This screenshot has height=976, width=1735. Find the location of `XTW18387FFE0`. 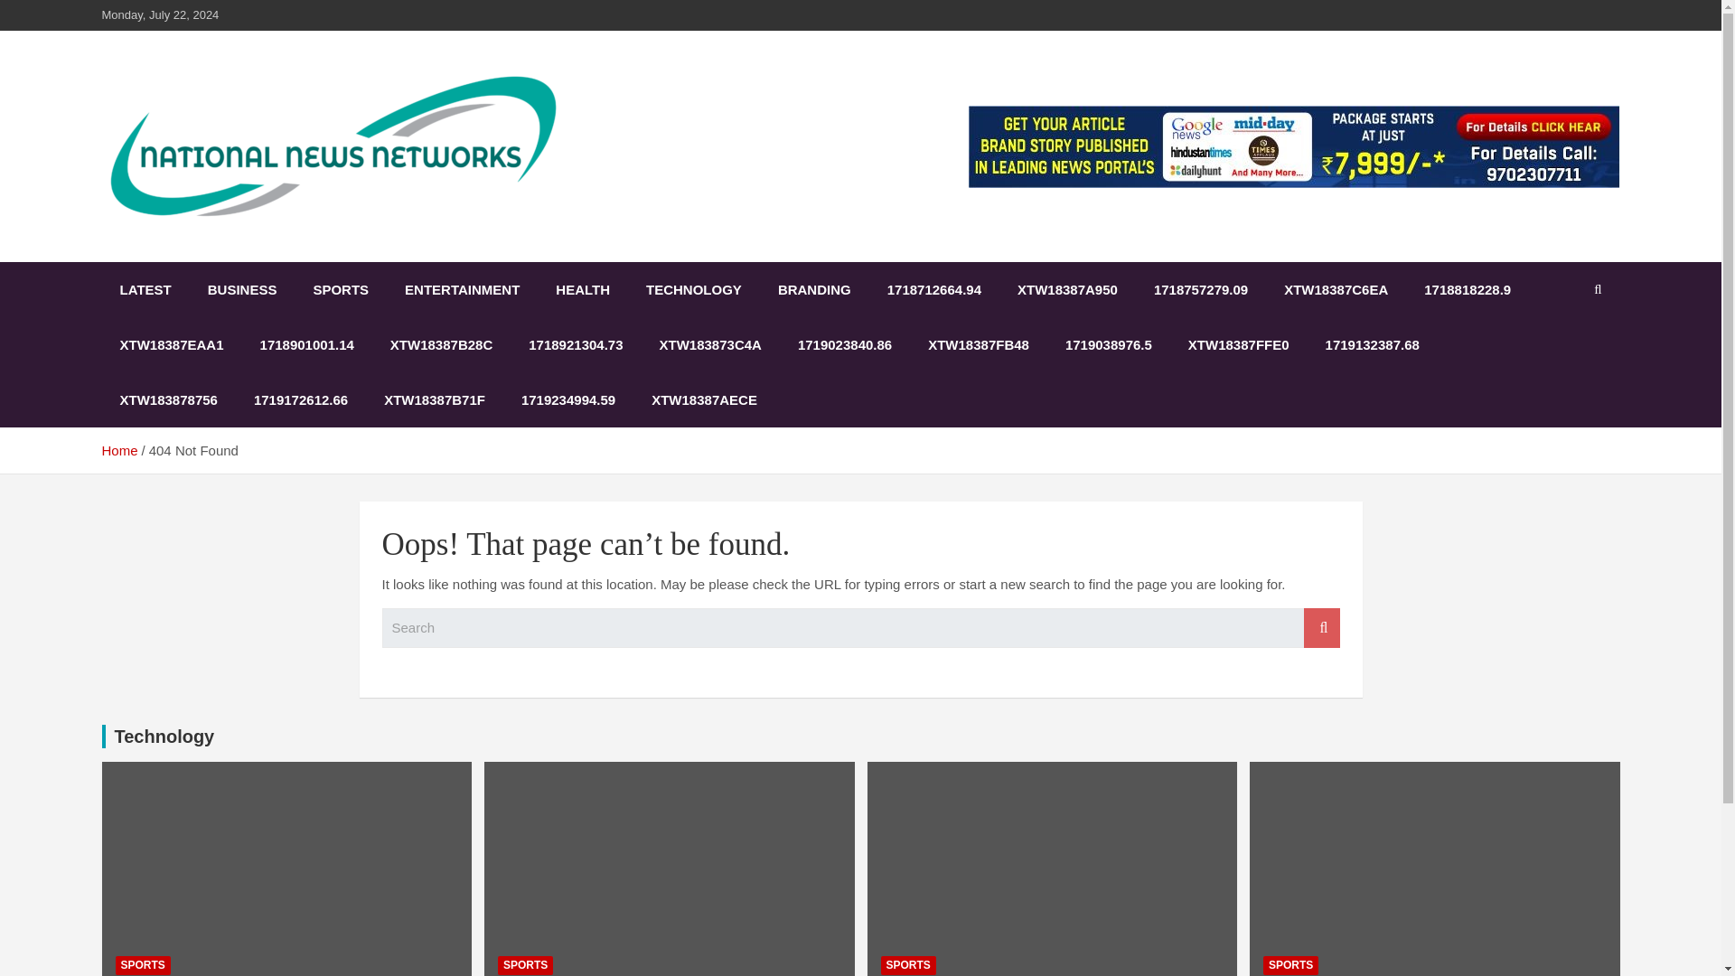

XTW18387FFE0 is located at coordinates (1238, 344).